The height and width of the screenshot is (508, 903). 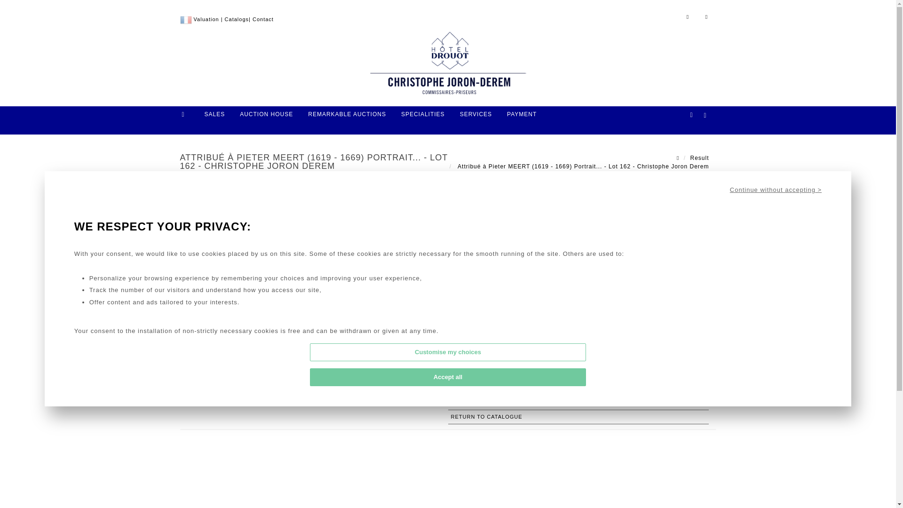 What do you see at coordinates (237, 19) in the screenshot?
I see `Catalogs` at bounding box center [237, 19].